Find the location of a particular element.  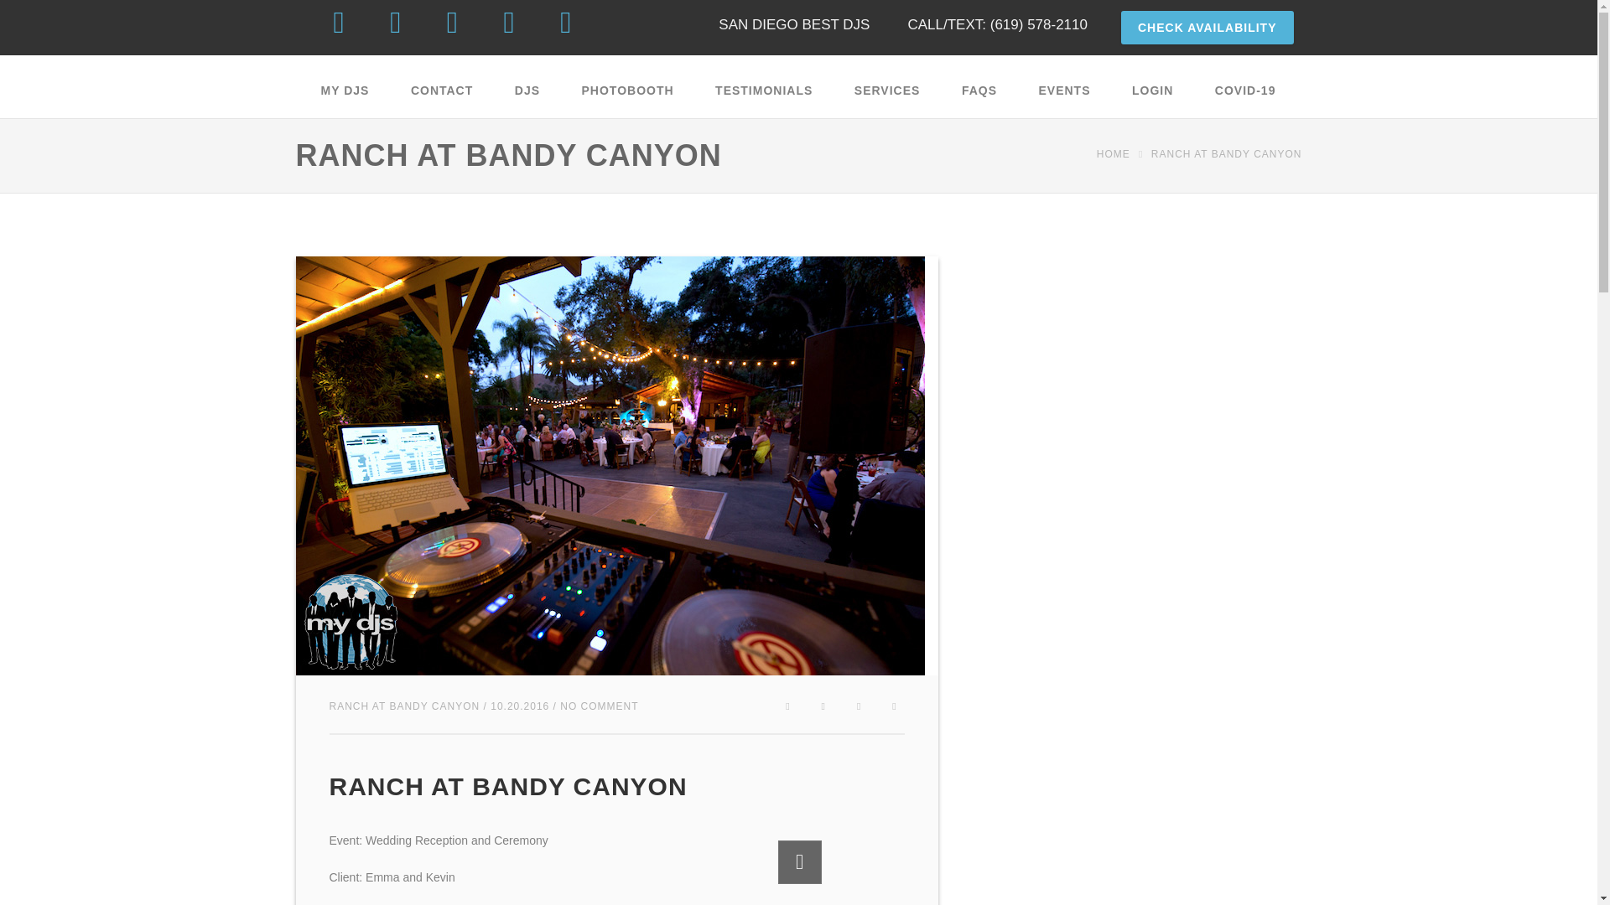

EVENTS is located at coordinates (1065, 90).